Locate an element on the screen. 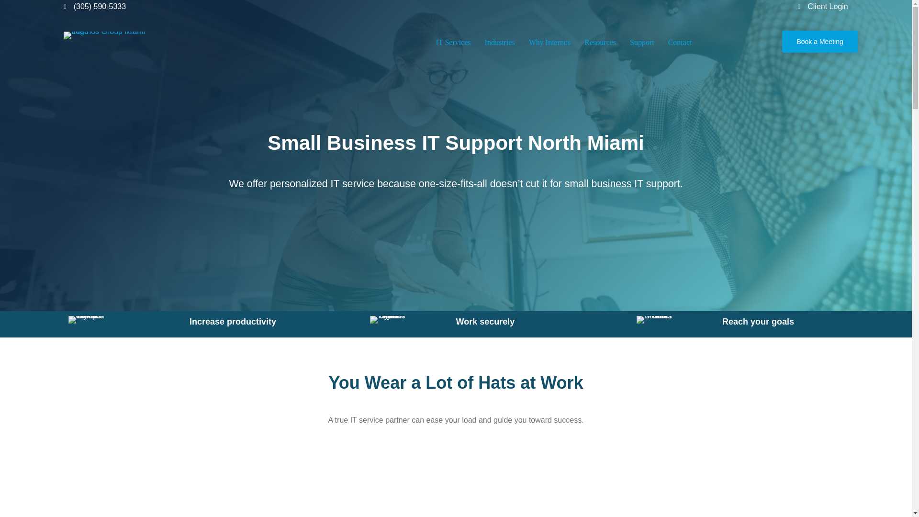  Client Login is located at coordinates (828, 6).